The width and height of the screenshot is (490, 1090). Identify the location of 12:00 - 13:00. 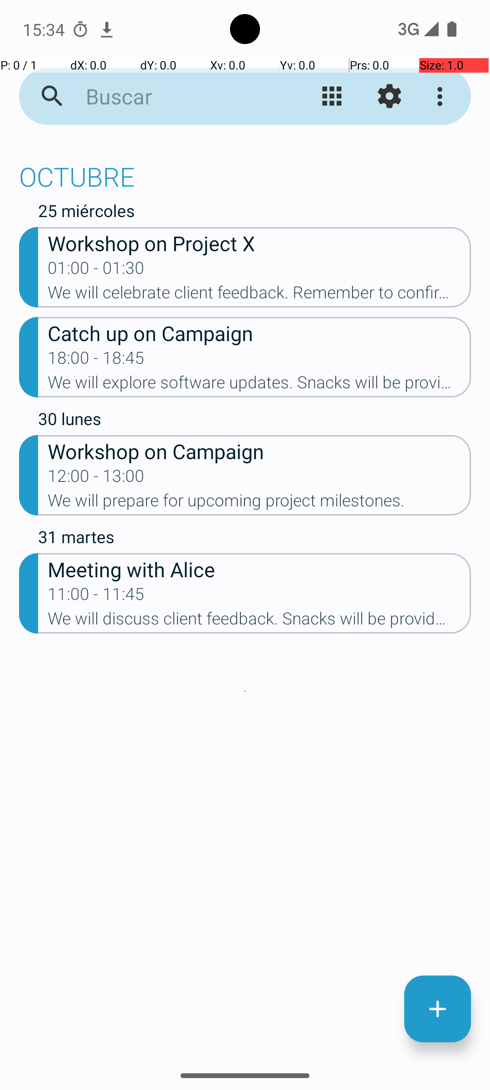
(96, 479).